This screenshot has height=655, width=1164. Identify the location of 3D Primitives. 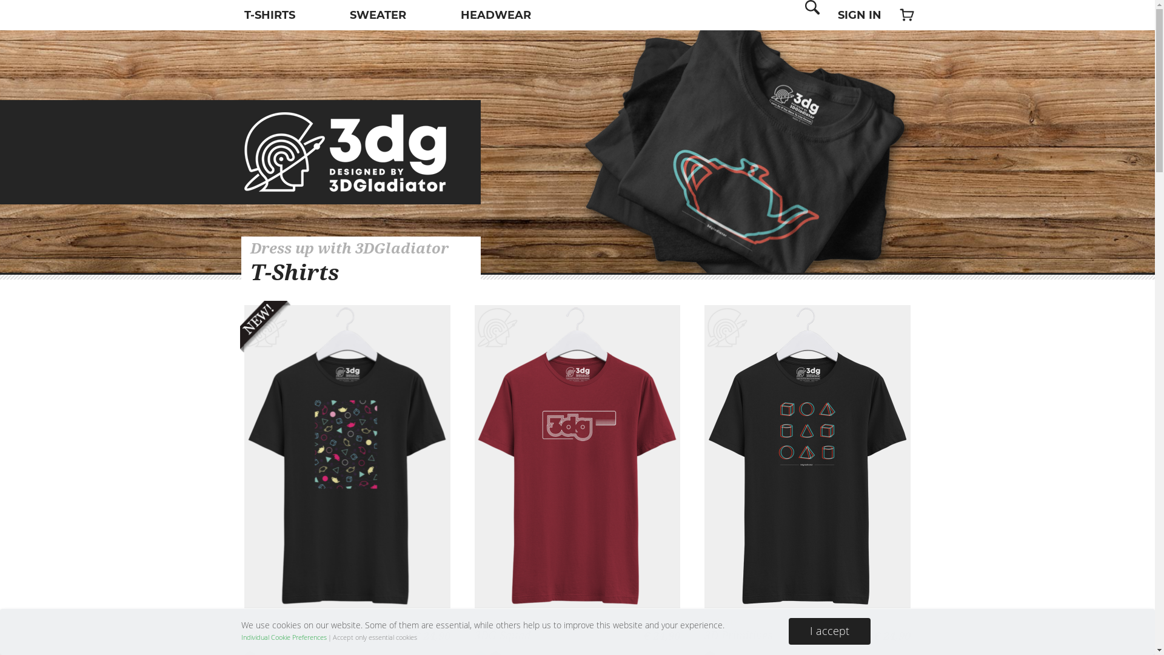
(738, 636).